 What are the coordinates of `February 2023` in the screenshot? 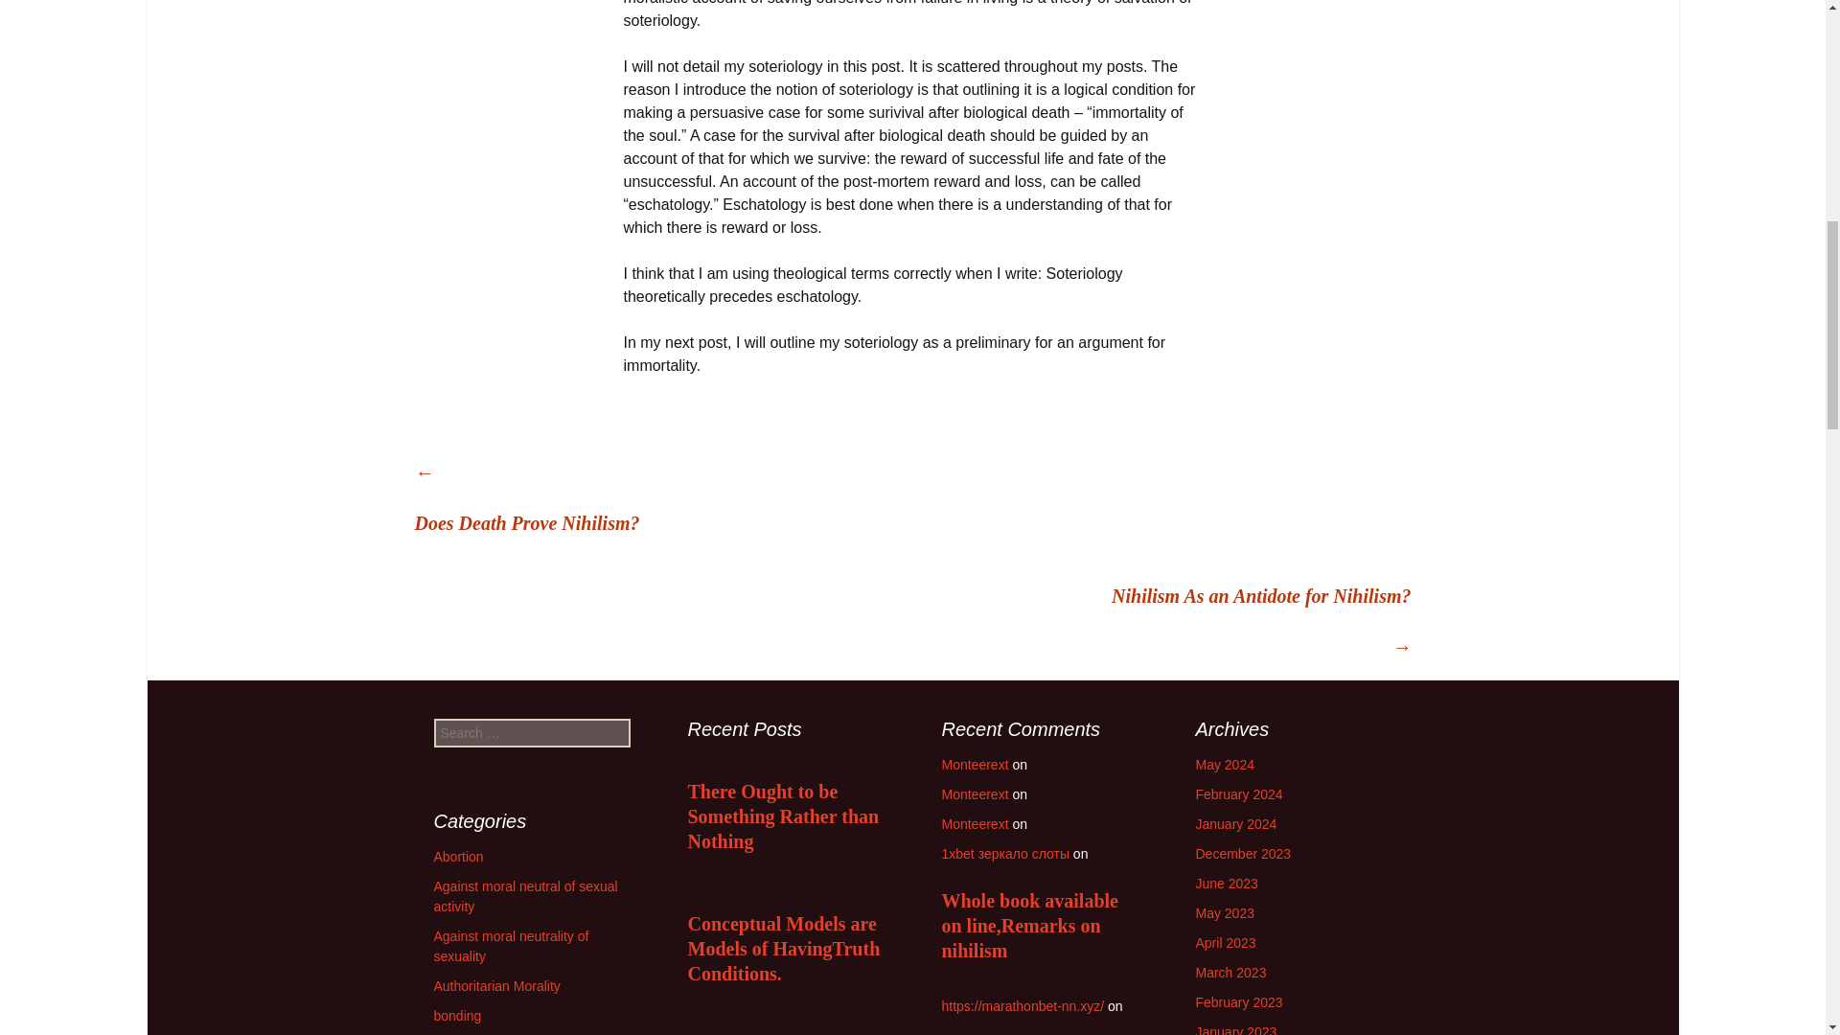 It's located at (1239, 1002).